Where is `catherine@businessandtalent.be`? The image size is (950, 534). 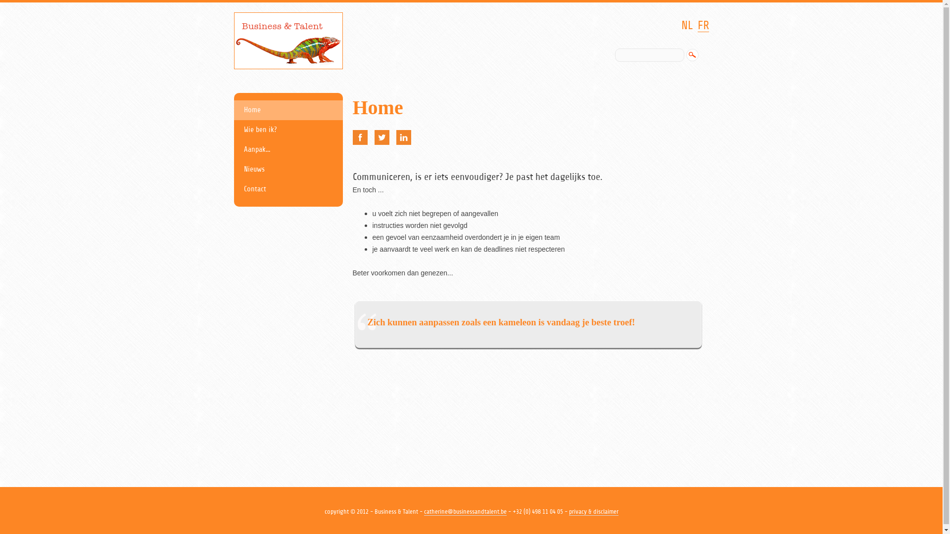
catherine@businessandtalent.be is located at coordinates (465, 512).